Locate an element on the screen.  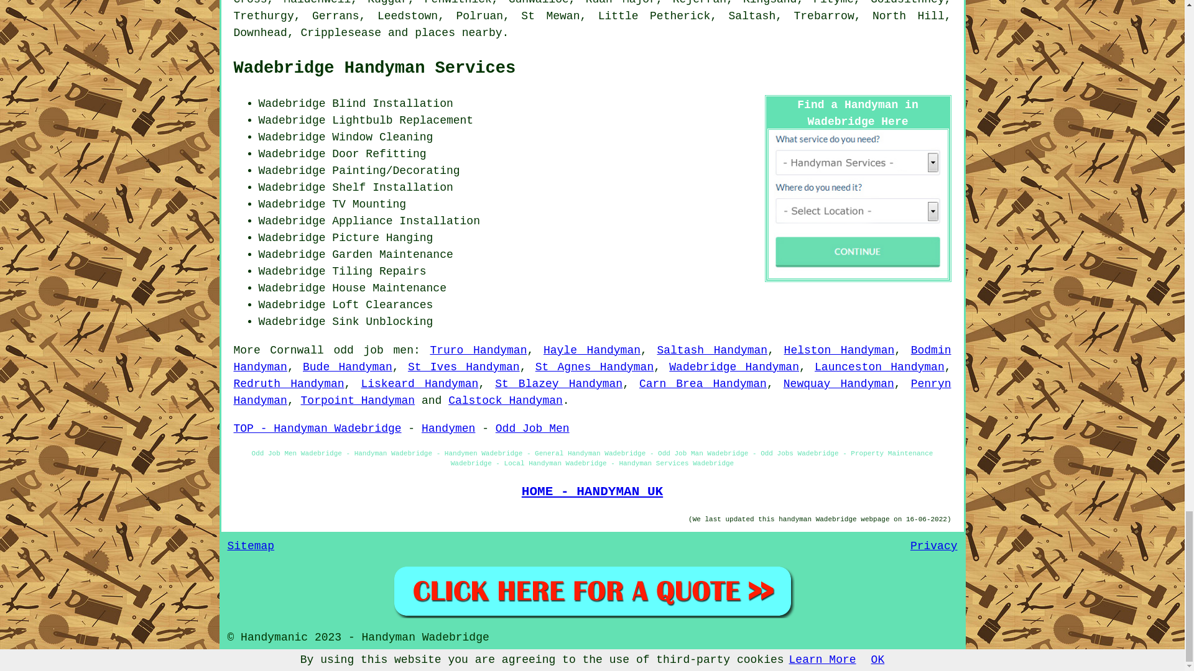
Redruth Handyman is located at coordinates (289, 384).